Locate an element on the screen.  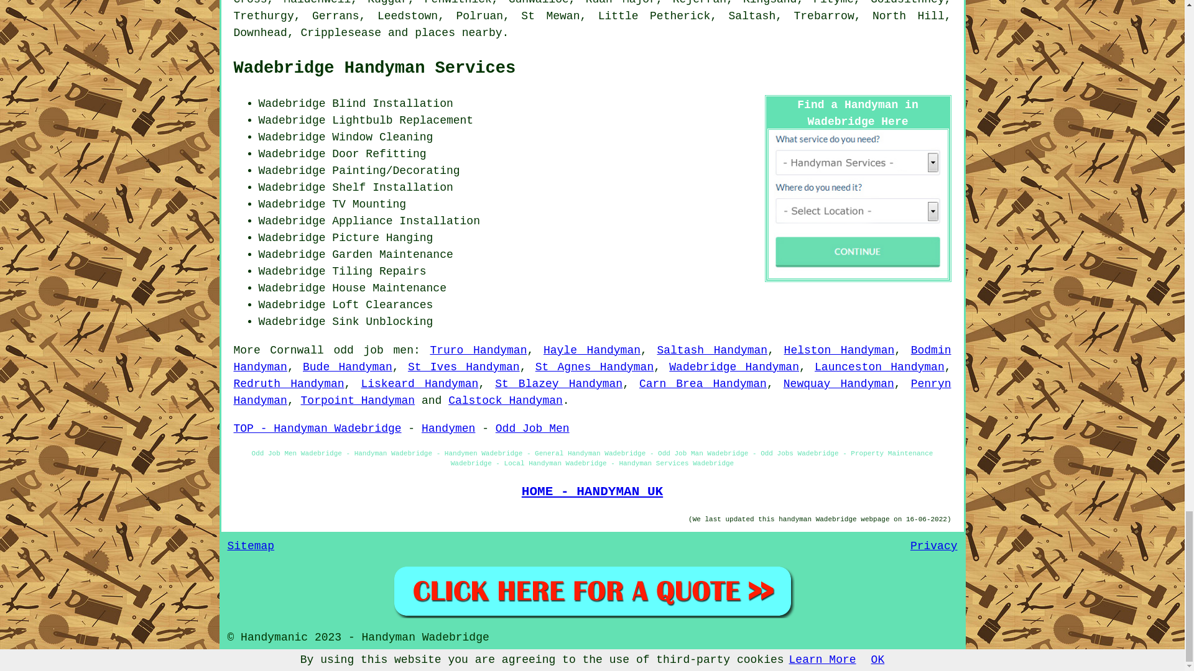
Redruth Handyman is located at coordinates (289, 384).